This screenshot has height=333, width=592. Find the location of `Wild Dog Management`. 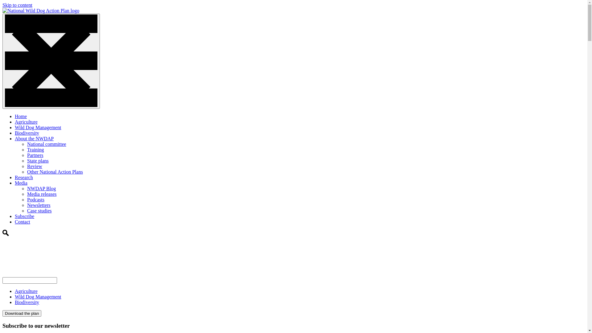

Wild Dog Management is located at coordinates (38, 297).